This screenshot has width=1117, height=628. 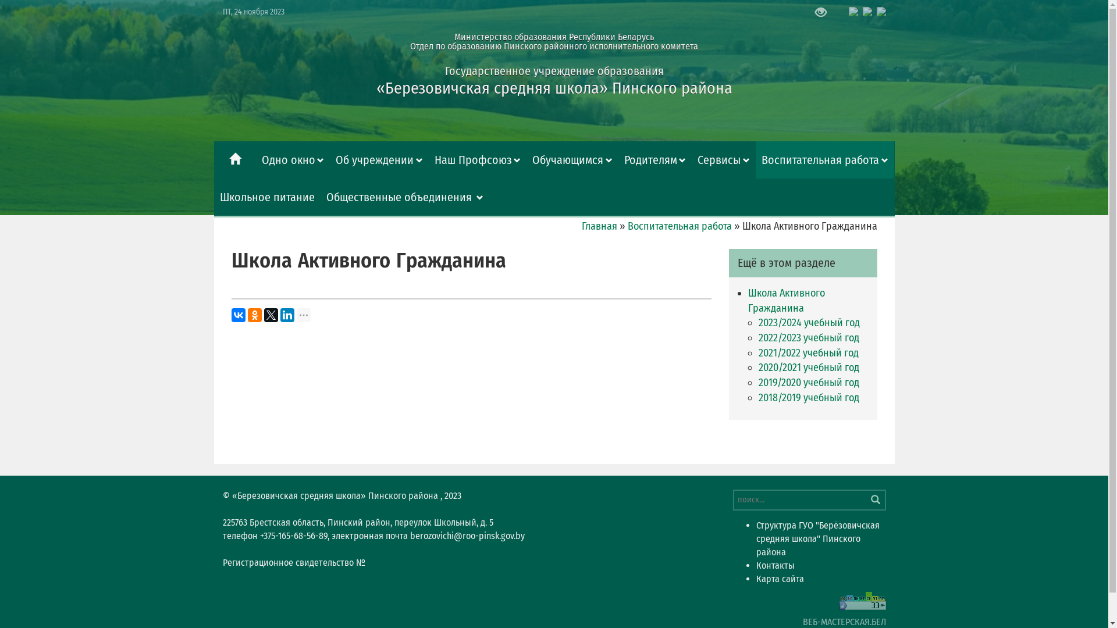 What do you see at coordinates (271, 315) in the screenshot?
I see `Twitter` at bounding box center [271, 315].